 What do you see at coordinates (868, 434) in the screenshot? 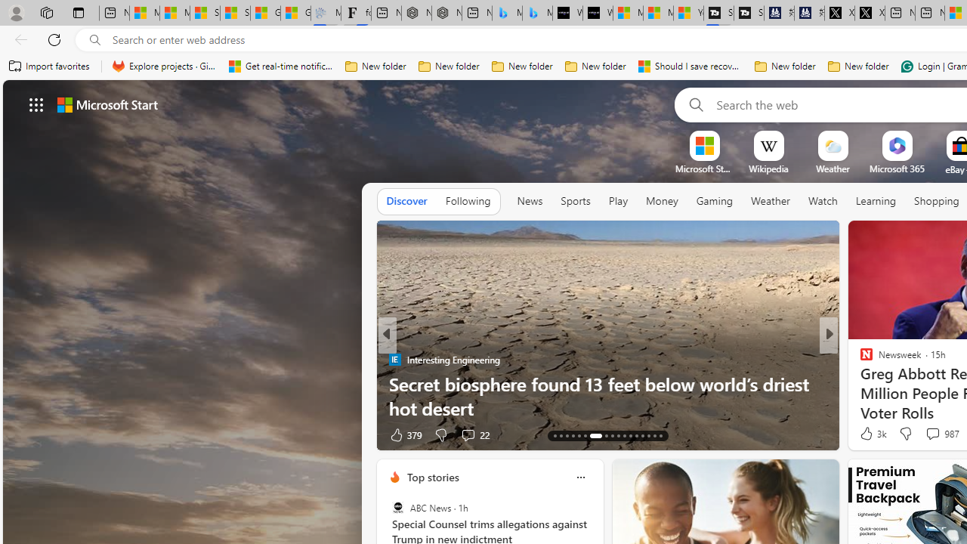
I see `14 Like` at bounding box center [868, 434].